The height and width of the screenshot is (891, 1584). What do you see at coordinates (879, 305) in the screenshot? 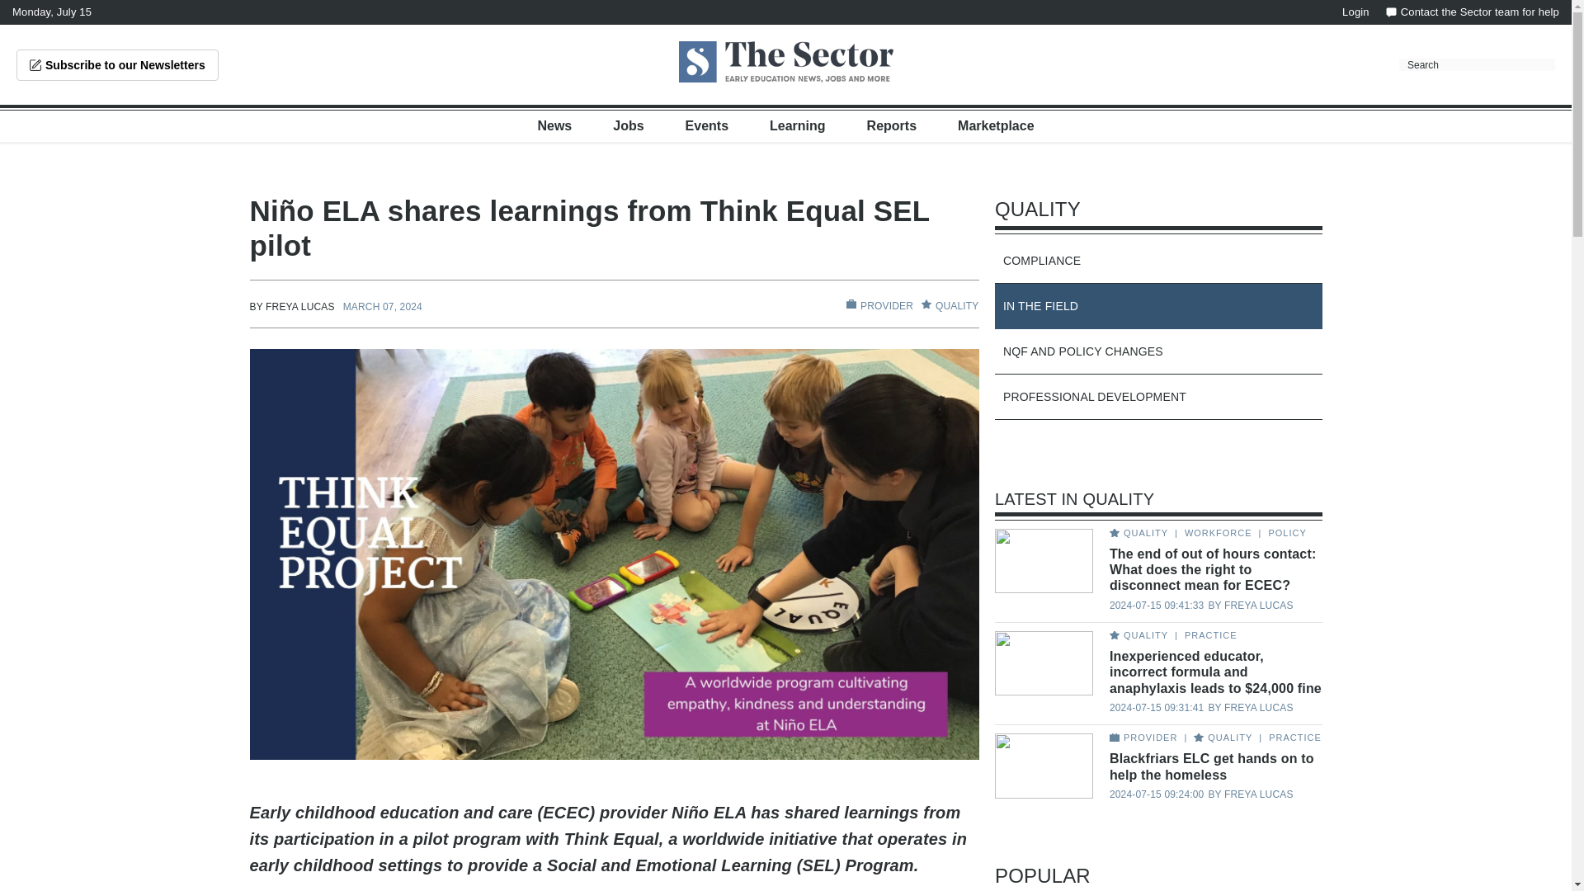
I see `FILL 11 COPY 7 CREATED WITH SKETCH. PROVIDER` at bounding box center [879, 305].